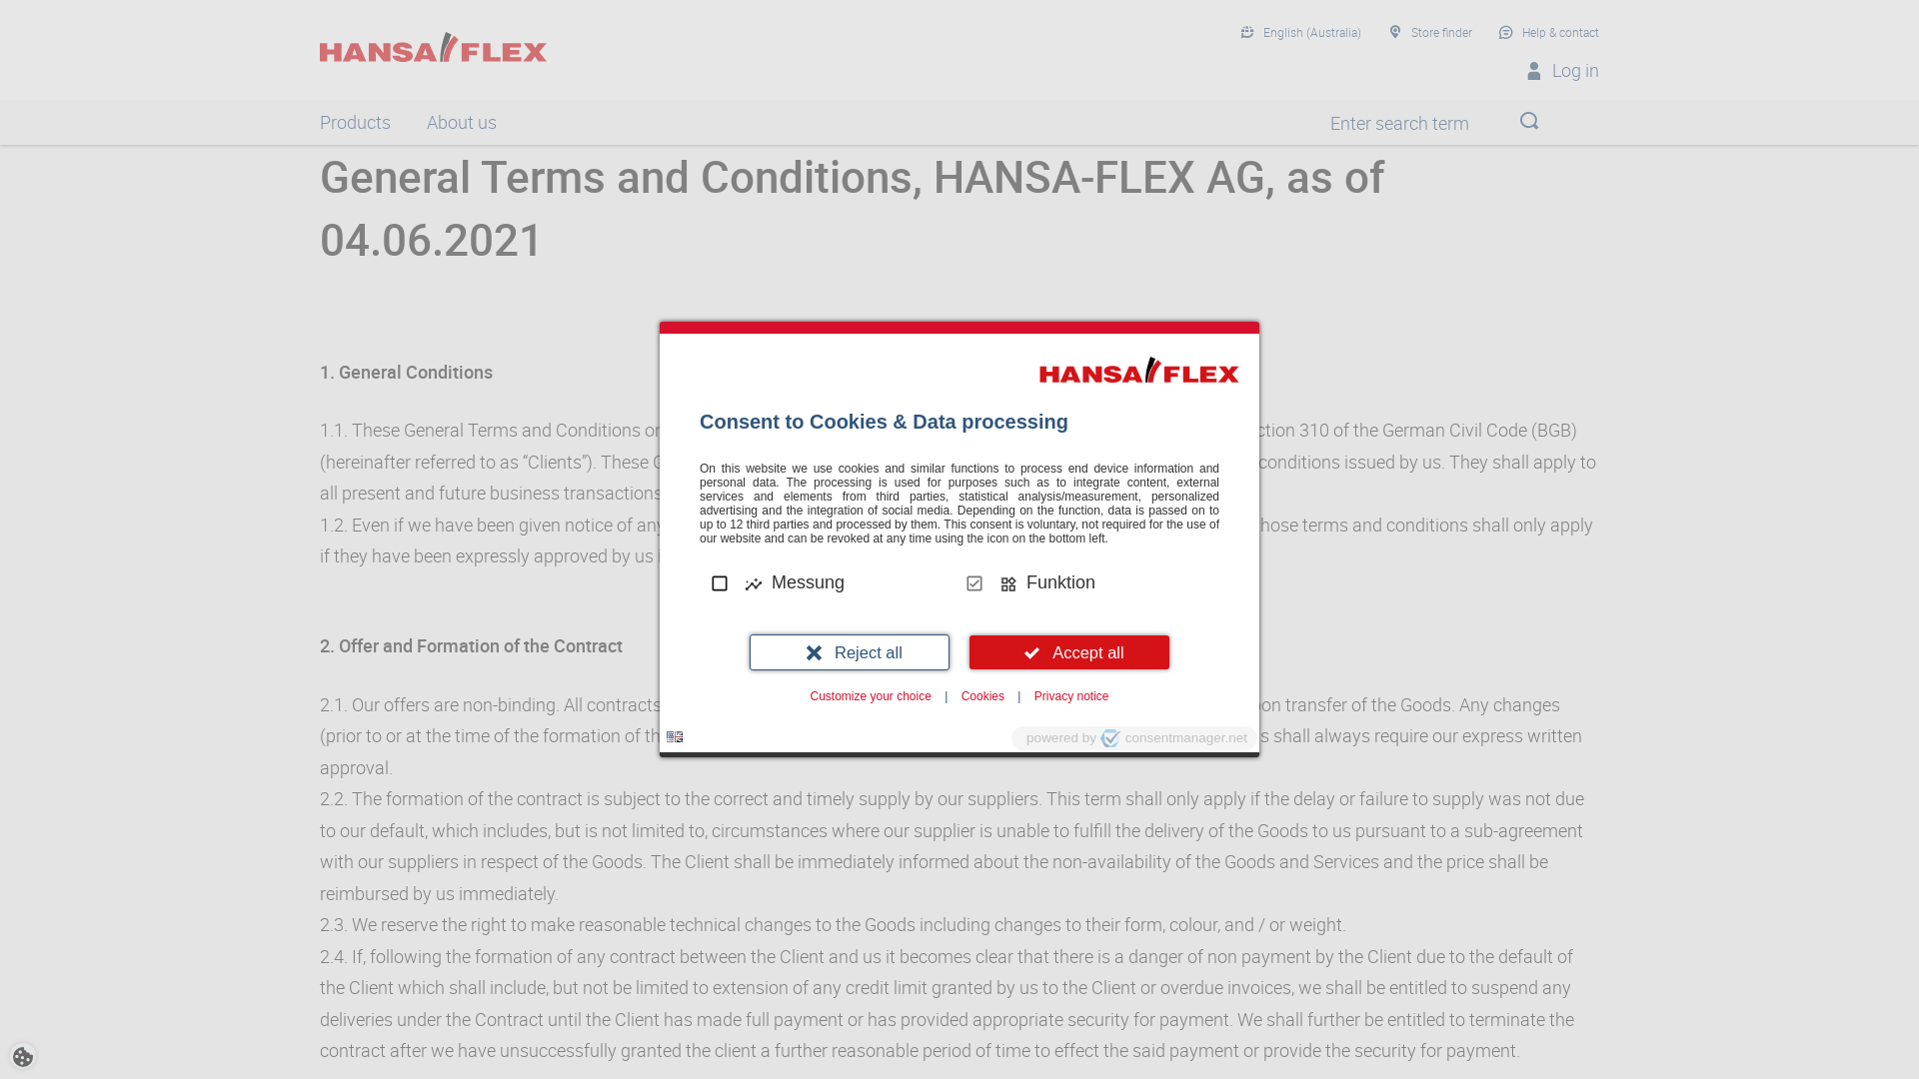  Describe the element at coordinates (356, 122) in the screenshot. I see `Products` at that location.